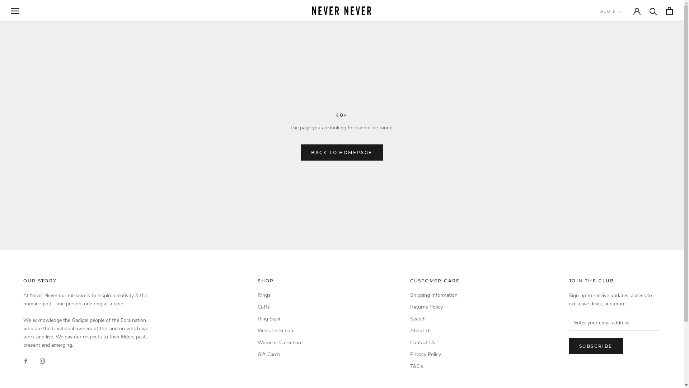 The image size is (689, 388). I want to click on AUD, so click(624, 74).